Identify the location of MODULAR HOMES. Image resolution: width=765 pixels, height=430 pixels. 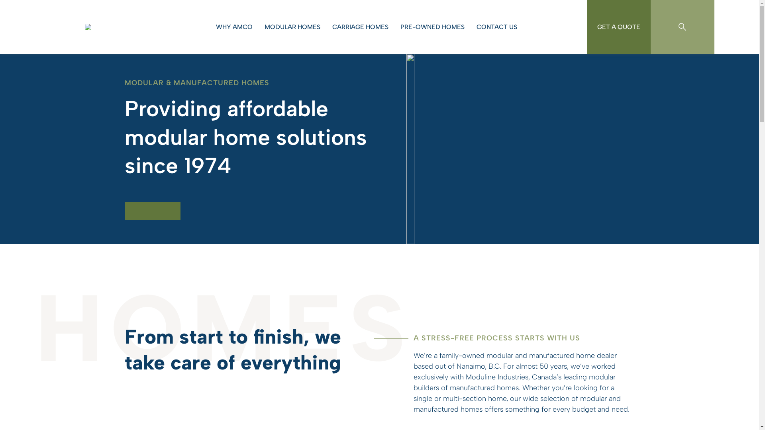
(296, 27).